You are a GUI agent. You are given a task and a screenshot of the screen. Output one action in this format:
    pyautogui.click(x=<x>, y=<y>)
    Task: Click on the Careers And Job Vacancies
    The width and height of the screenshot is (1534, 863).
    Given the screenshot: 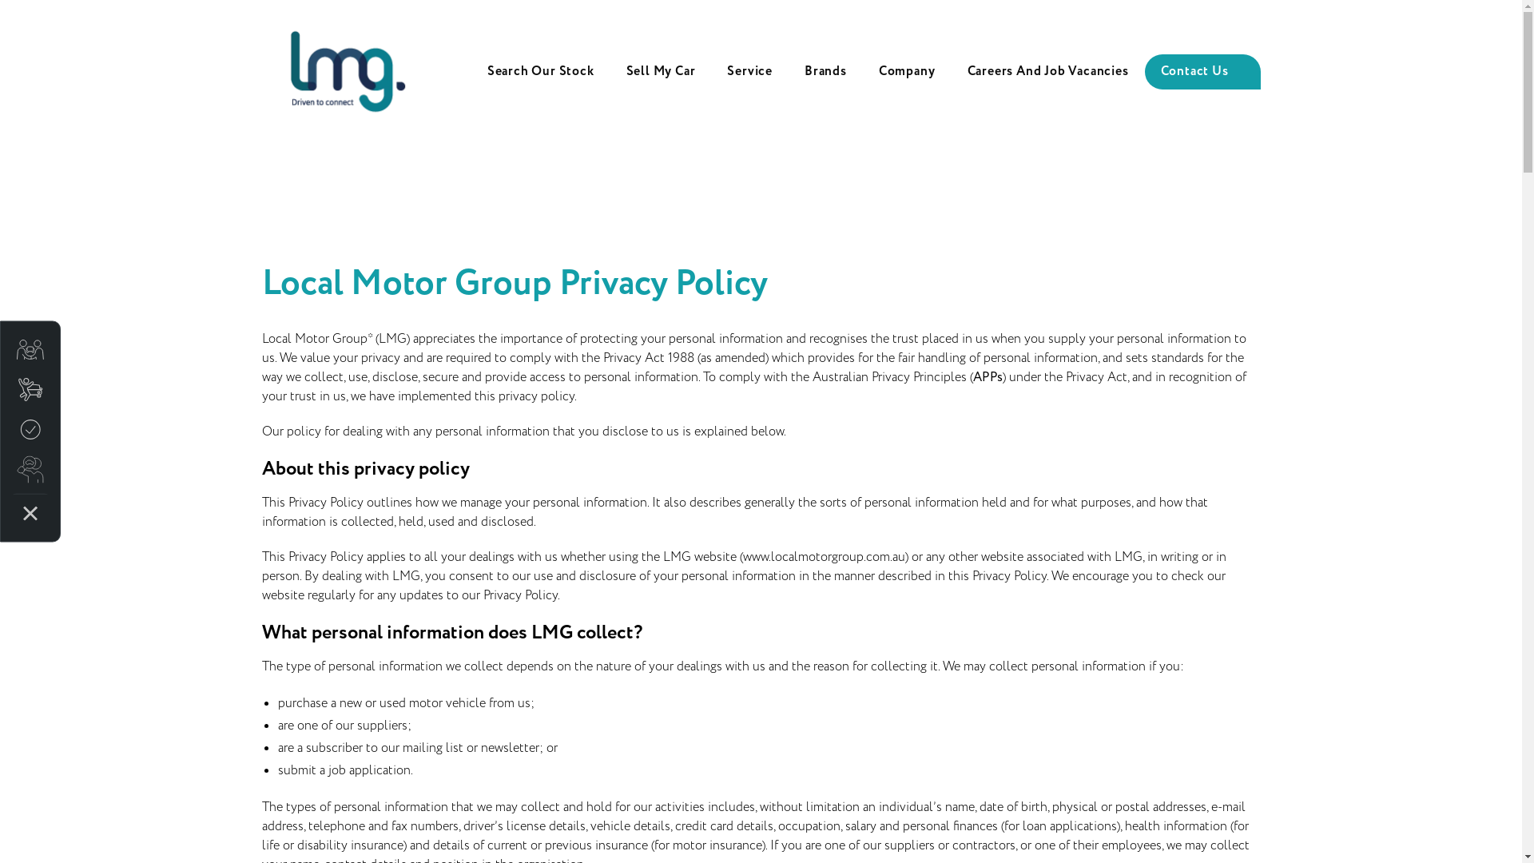 What is the action you would take?
    pyautogui.click(x=1047, y=72)
    